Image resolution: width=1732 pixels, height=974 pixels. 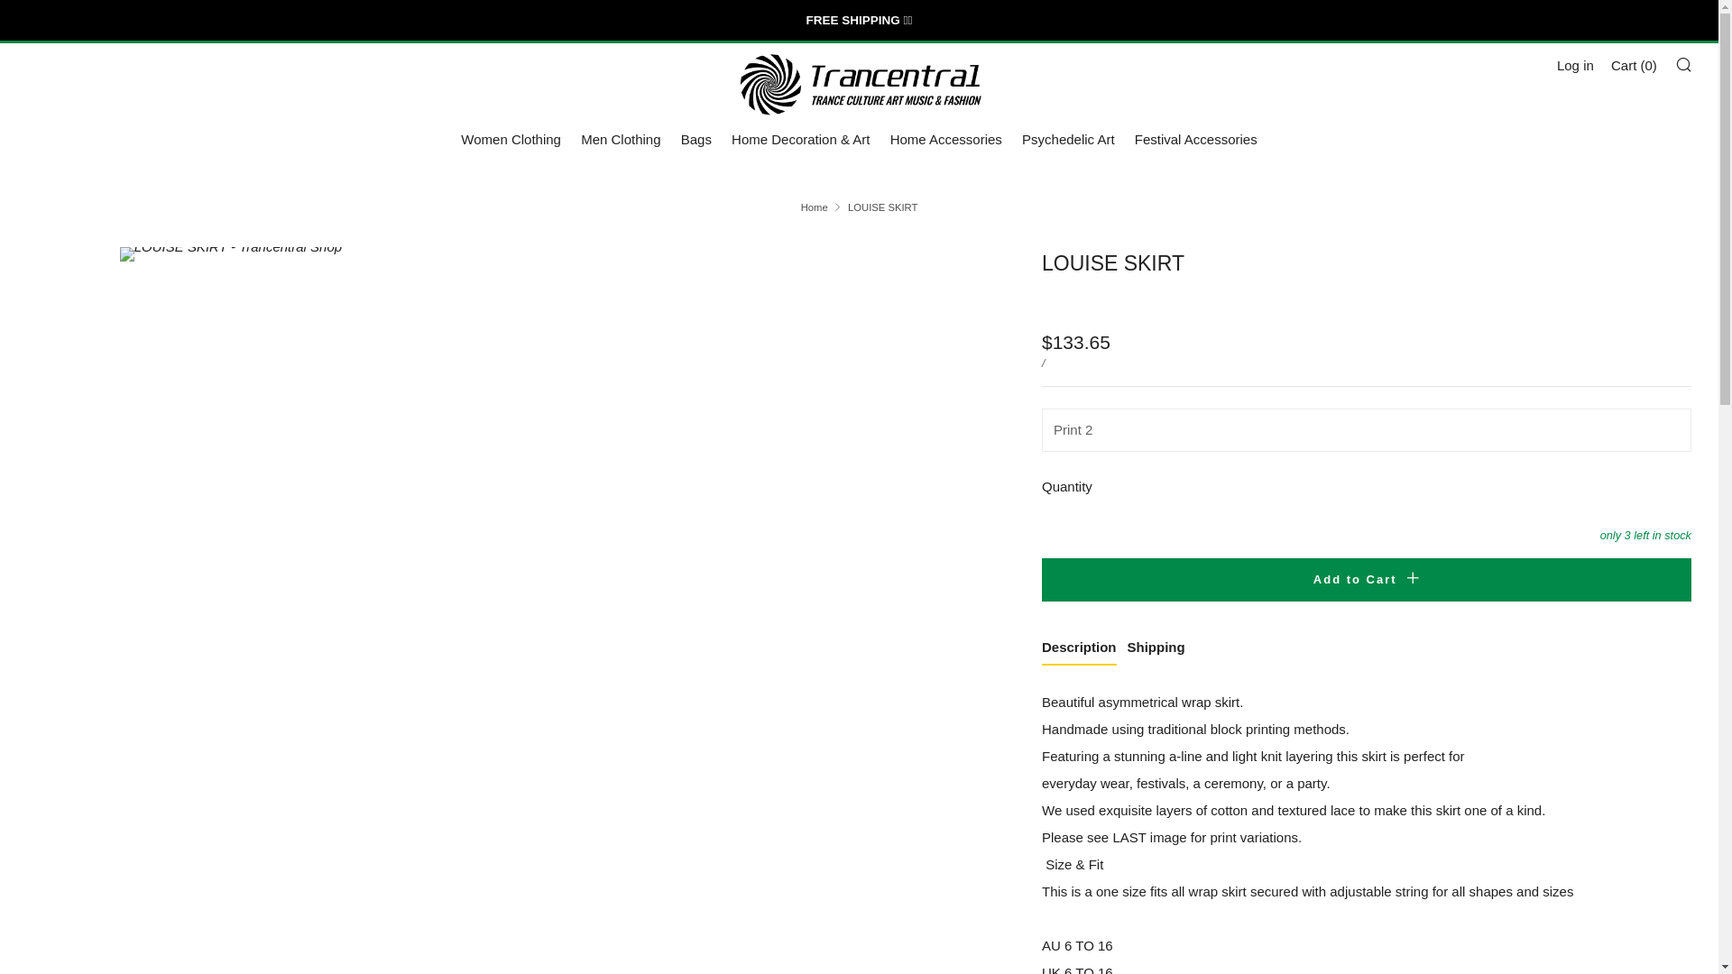 What do you see at coordinates (1575, 65) in the screenshot?
I see `Log in` at bounding box center [1575, 65].